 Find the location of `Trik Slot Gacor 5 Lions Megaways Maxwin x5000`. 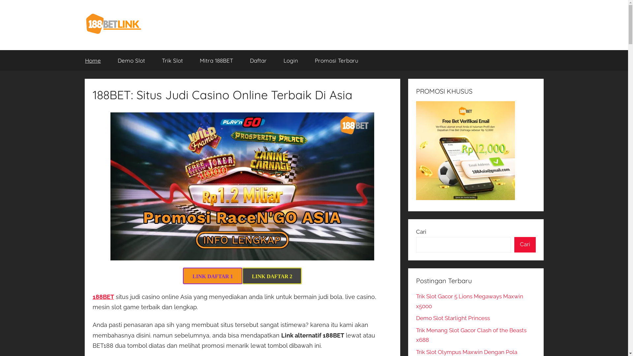

Trik Slot Gacor 5 Lions Megaways Maxwin x5000 is located at coordinates (469, 301).